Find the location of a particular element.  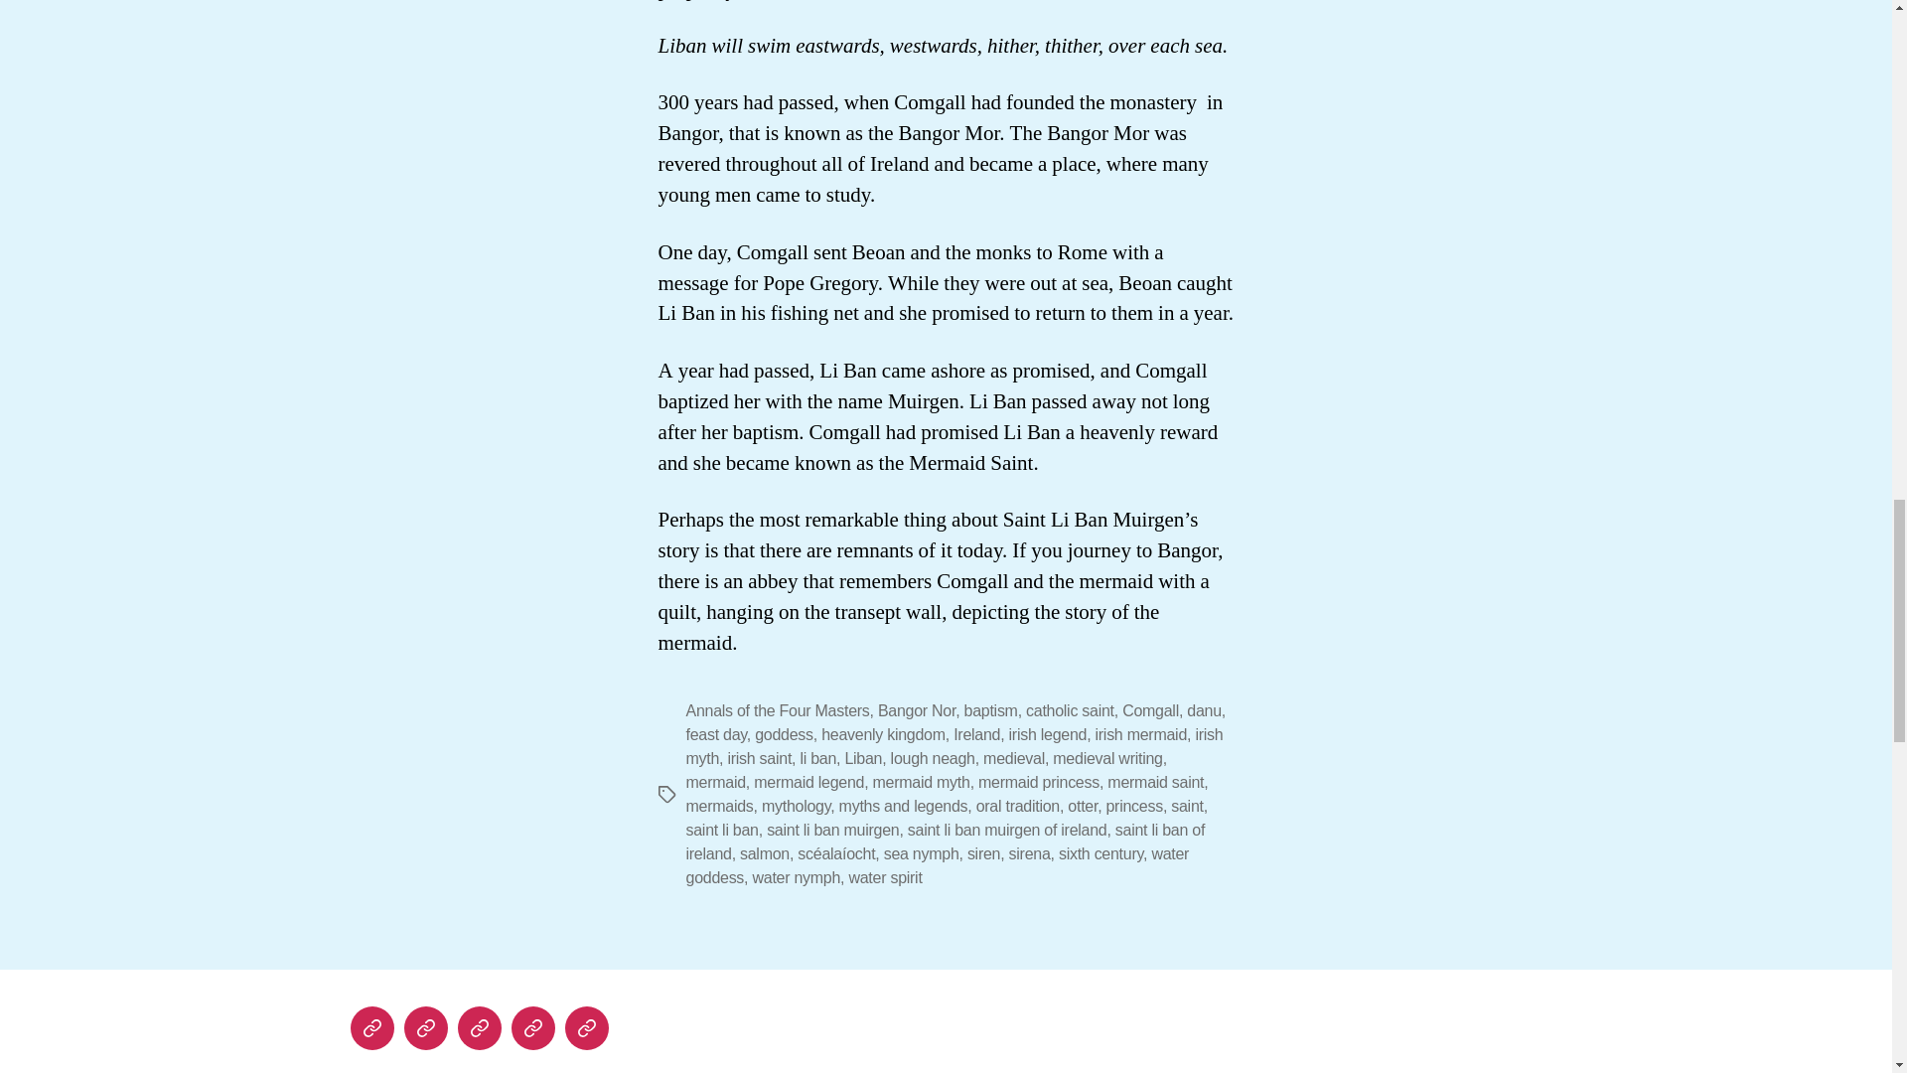

baptism is located at coordinates (991, 710).